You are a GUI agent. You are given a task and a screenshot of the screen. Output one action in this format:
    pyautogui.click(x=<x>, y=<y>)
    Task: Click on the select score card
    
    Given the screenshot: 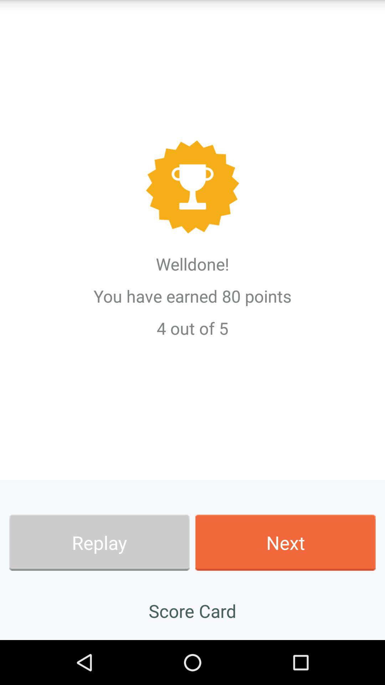 What is the action you would take?
    pyautogui.click(x=192, y=611)
    